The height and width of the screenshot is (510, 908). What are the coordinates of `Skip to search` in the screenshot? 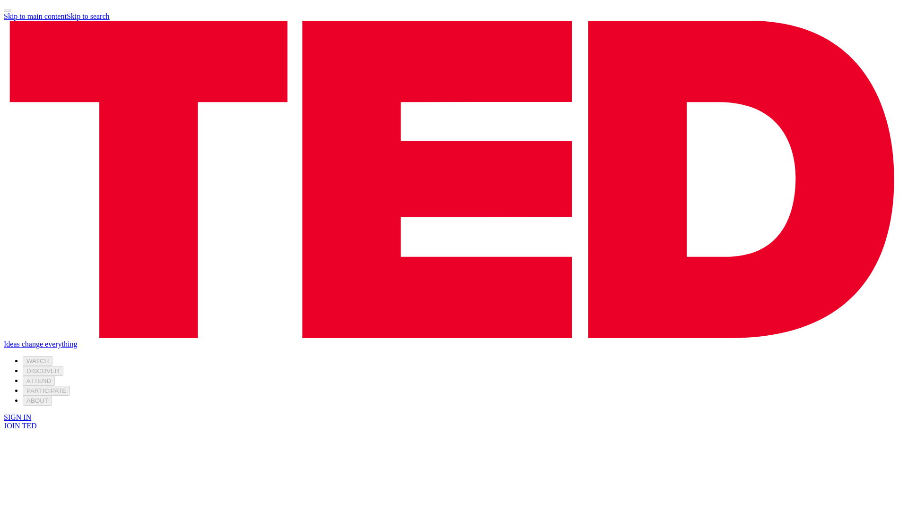 It's located at (88, 16).